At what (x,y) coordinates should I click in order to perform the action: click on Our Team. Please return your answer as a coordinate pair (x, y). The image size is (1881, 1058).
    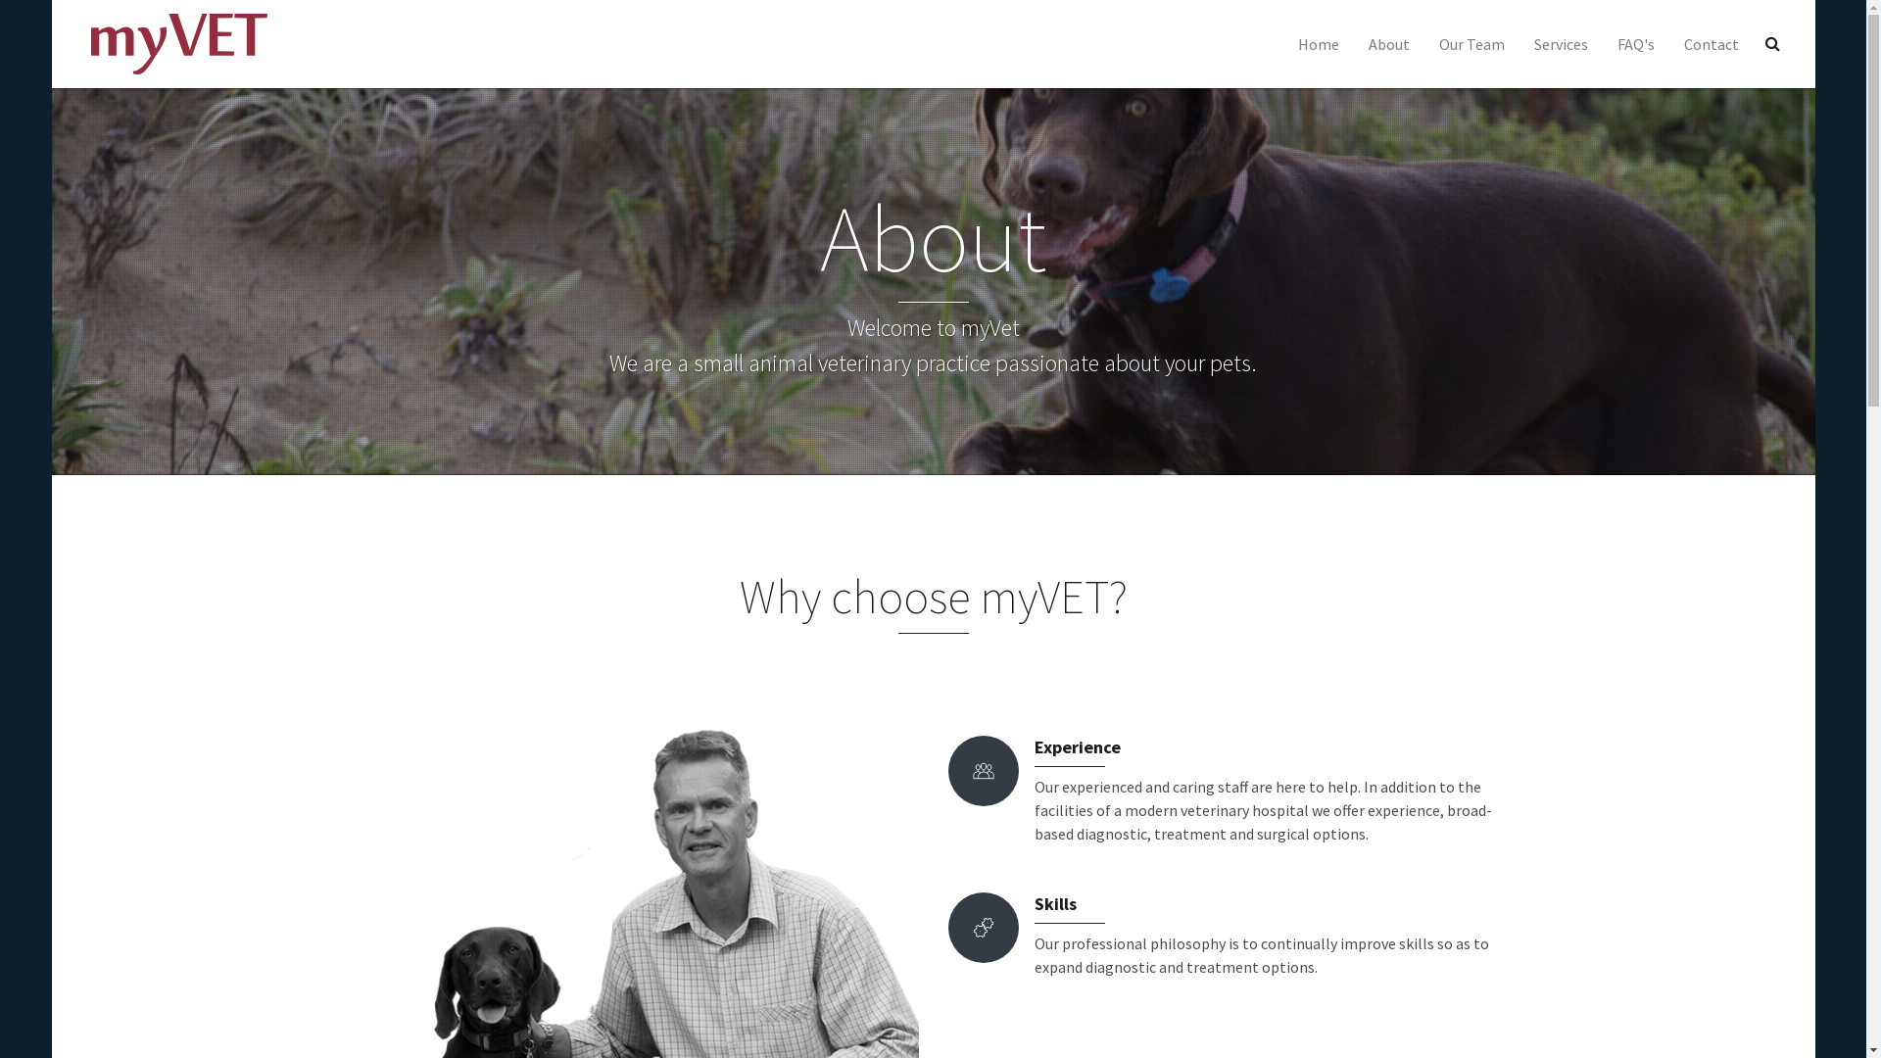
    Looking at the image, I should click on (1471, 44).